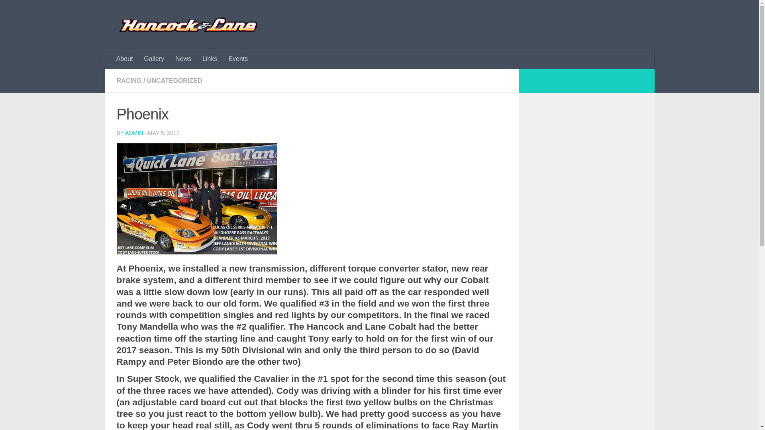 Image resolution: width=765 pixels, height=430 pixels. Describe the element at coordinates (210, 59) in the screenshot. I see `Links` at that location.